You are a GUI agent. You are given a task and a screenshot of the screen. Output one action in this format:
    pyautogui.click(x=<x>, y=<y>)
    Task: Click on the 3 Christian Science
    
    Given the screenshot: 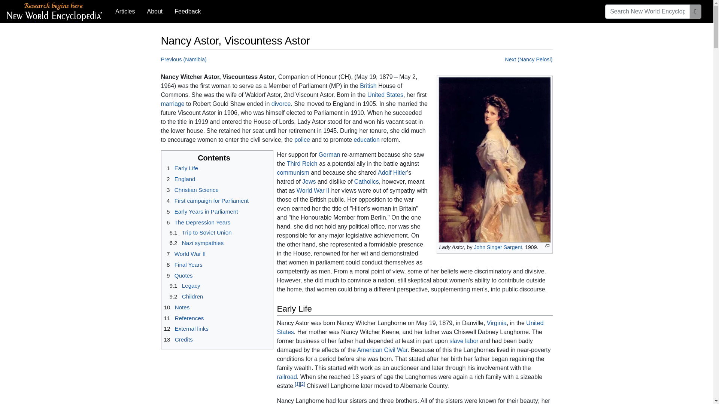 What is the action you would take?
    pyautogui.click(x=191, y=190)
    